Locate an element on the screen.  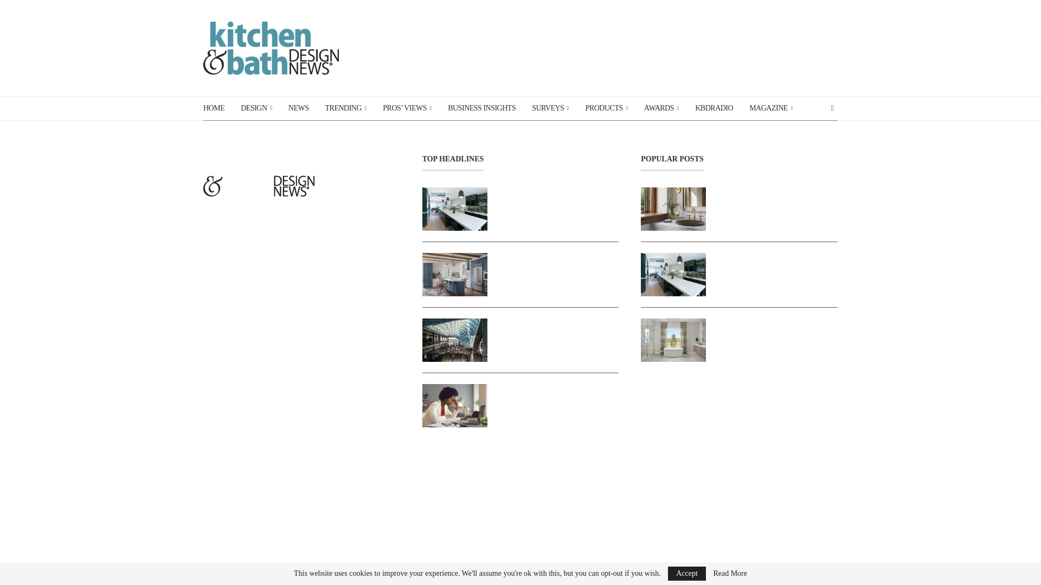
TRENDING is located at coordinates (346, 108).